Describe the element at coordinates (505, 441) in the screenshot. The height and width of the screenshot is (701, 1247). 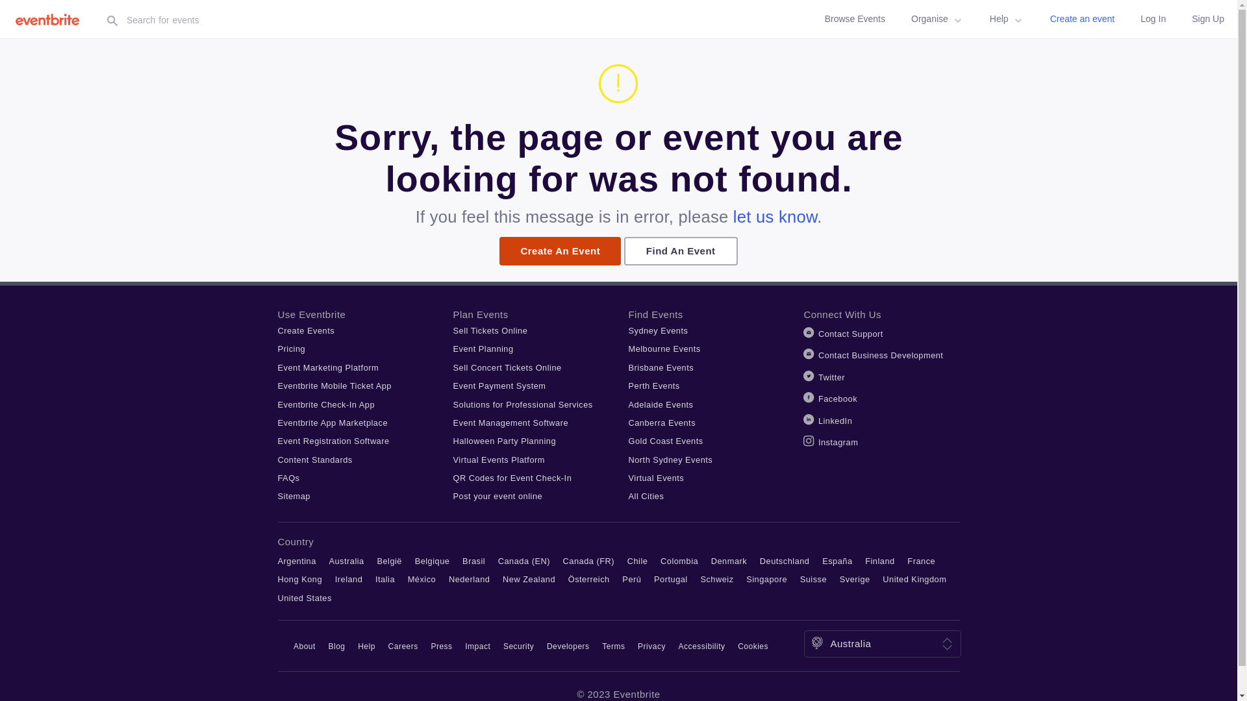
I see `Halloween Party Planning` at that location.